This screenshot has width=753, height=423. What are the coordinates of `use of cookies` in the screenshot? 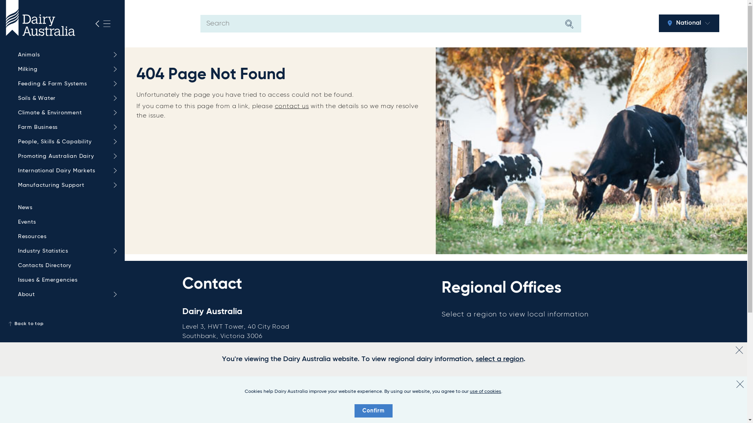 It's located at (486, 392).